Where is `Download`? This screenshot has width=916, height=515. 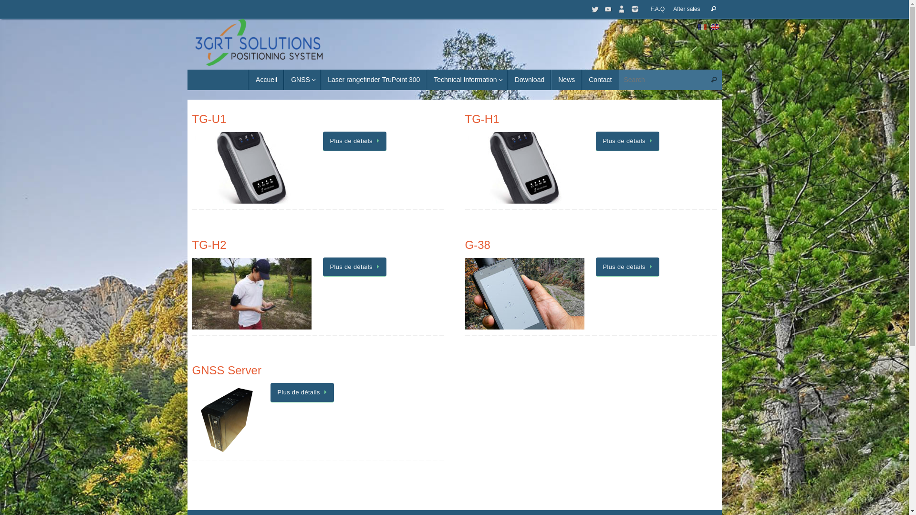
Download is located at coordinates (530, 80).